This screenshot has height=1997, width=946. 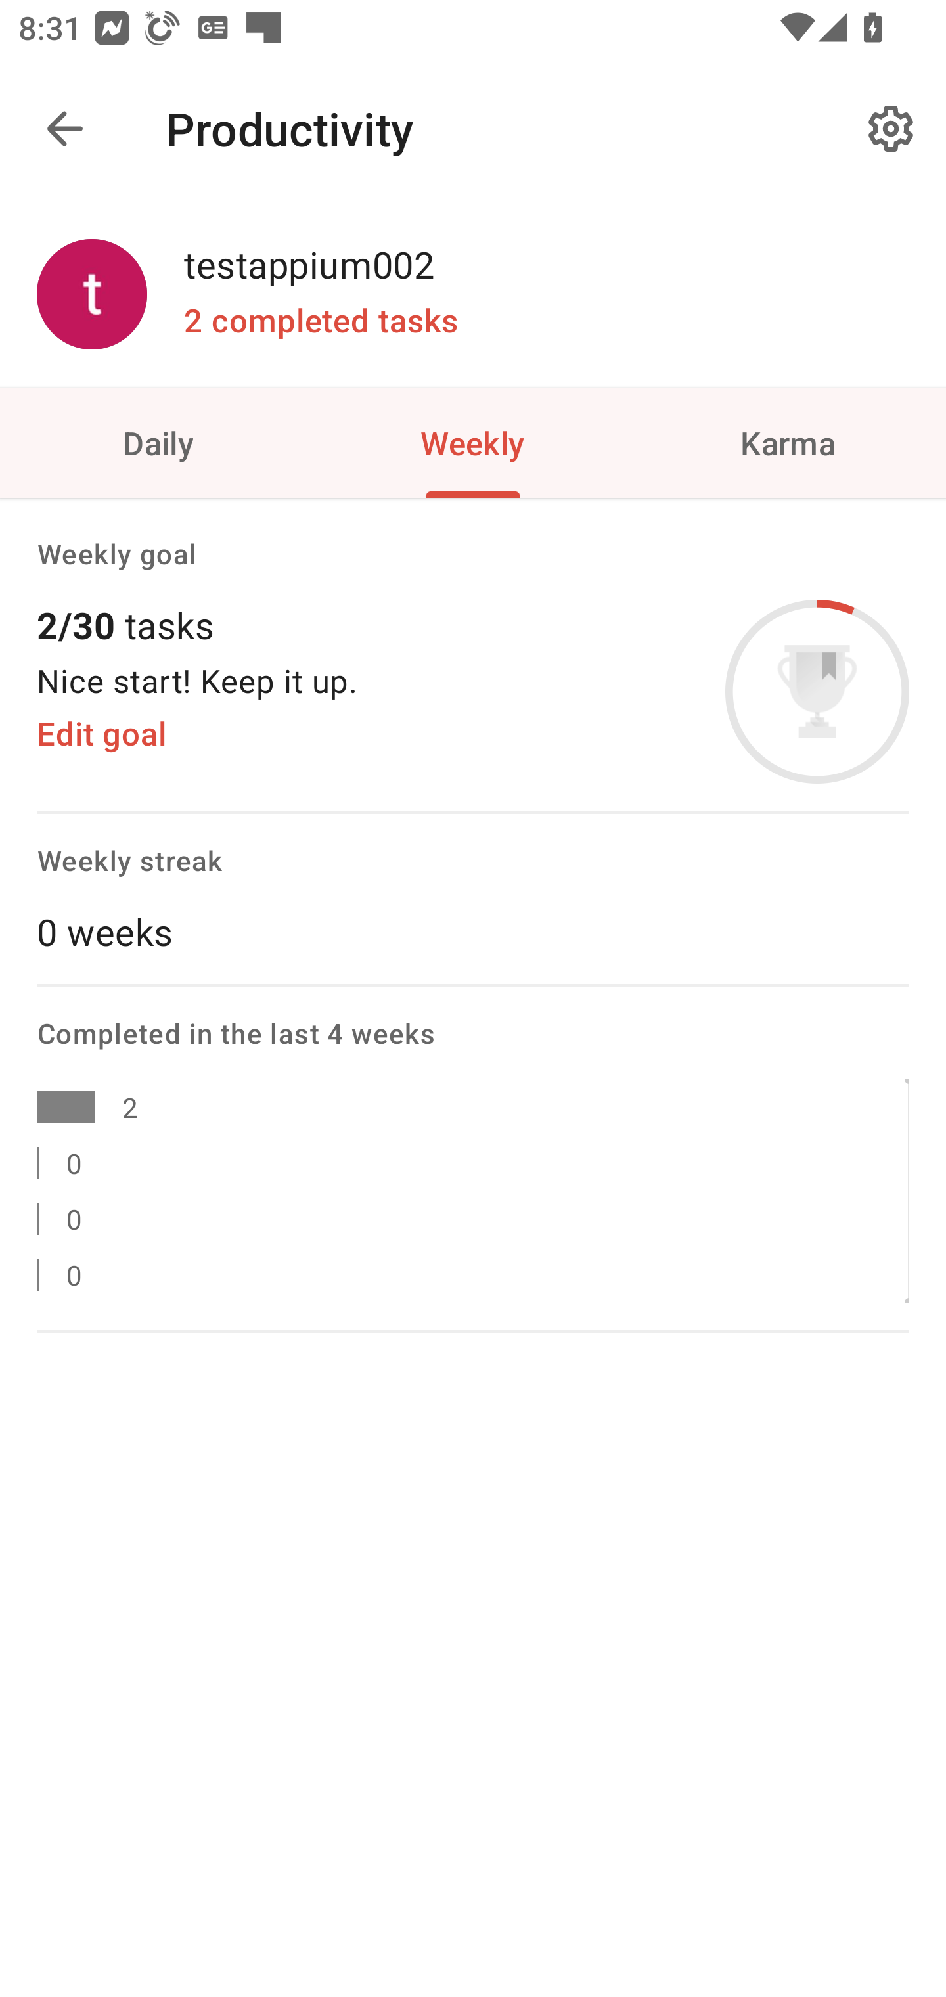 What do you see at coordinates (788, 441) in the screenshot?
I see `Karma` at bounding box center [788, 441].